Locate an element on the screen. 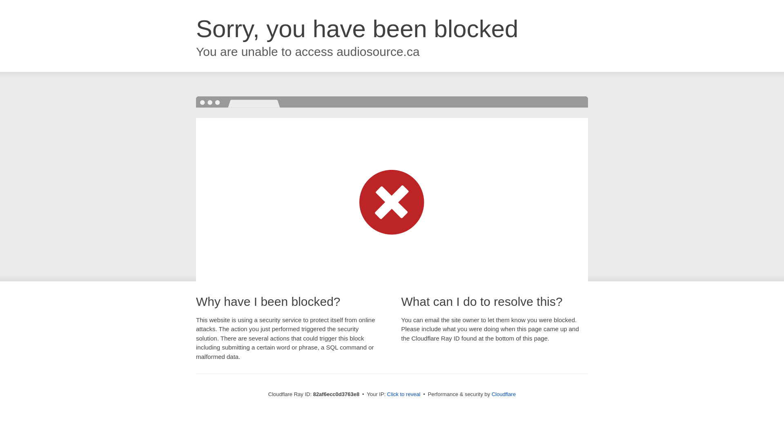 This screenshot has height=441, width=784. Click to reveal is located at coordinates (404, 394).